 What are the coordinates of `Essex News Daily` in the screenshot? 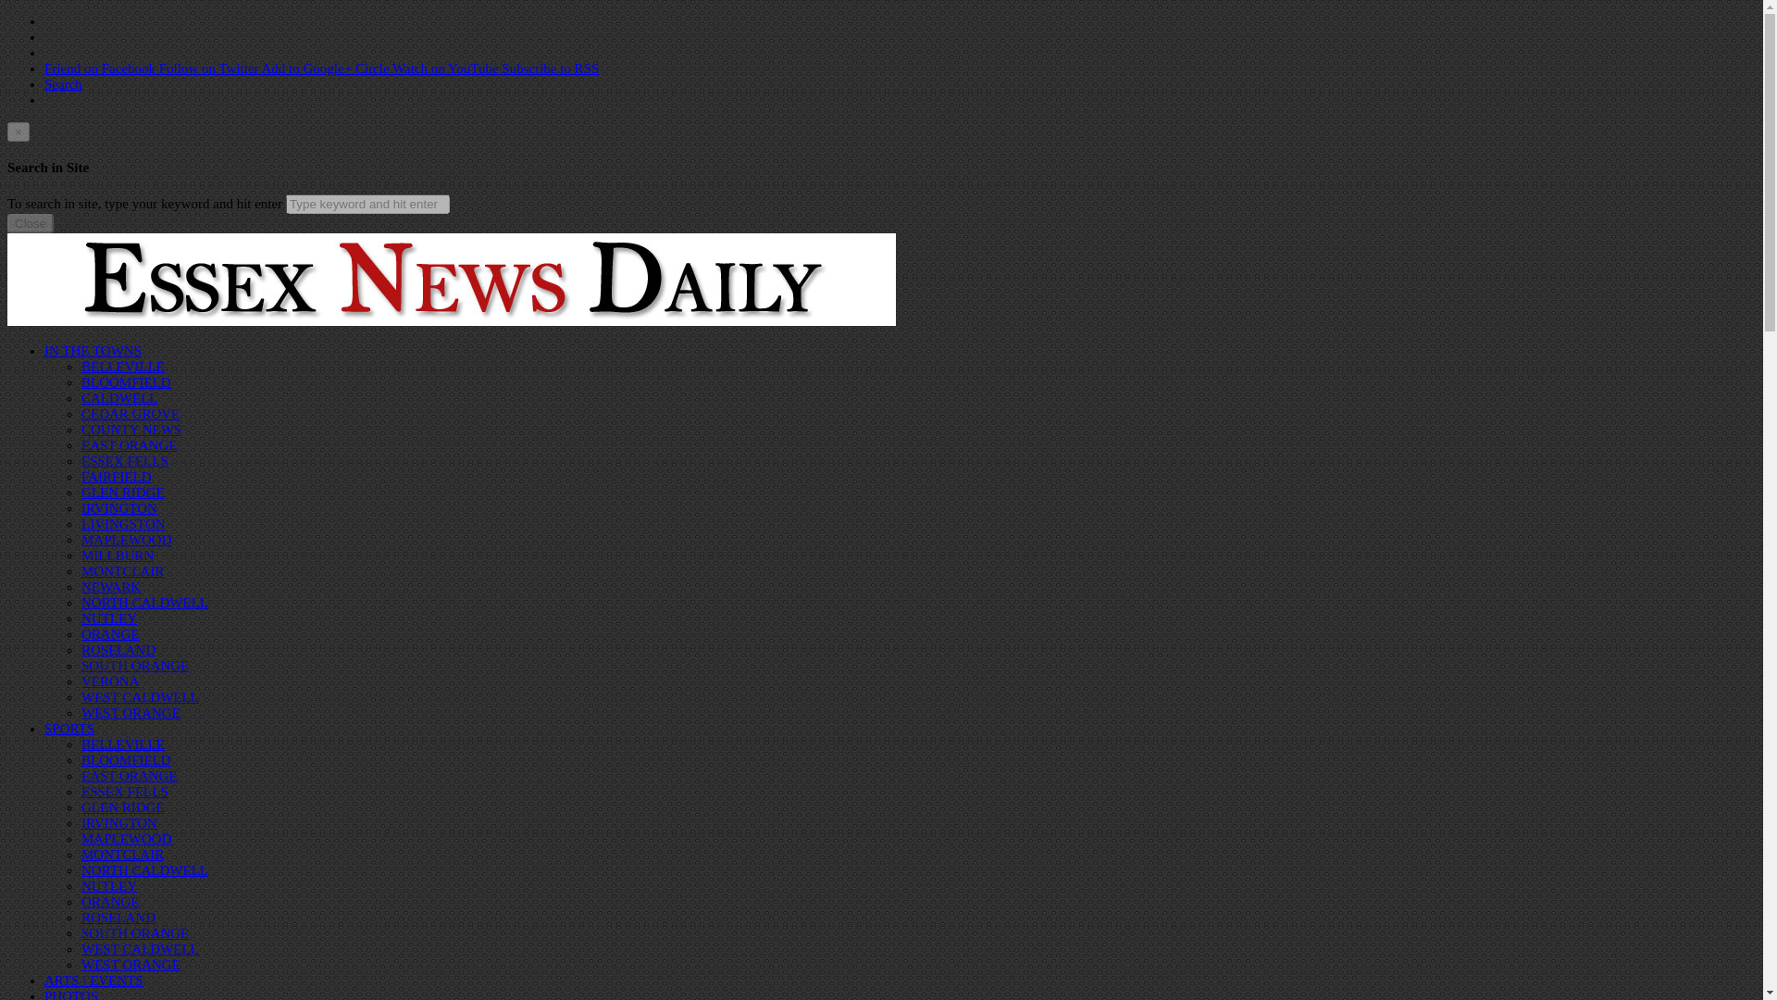 It's located at (451, 280).